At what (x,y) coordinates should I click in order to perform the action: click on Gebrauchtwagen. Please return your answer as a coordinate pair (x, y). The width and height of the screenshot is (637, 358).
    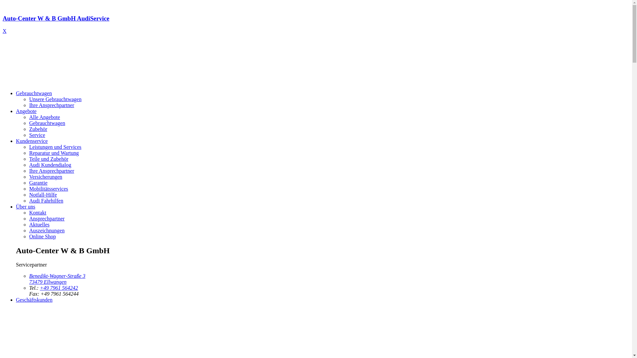
    Looking at the image, I should click on (47, 123).